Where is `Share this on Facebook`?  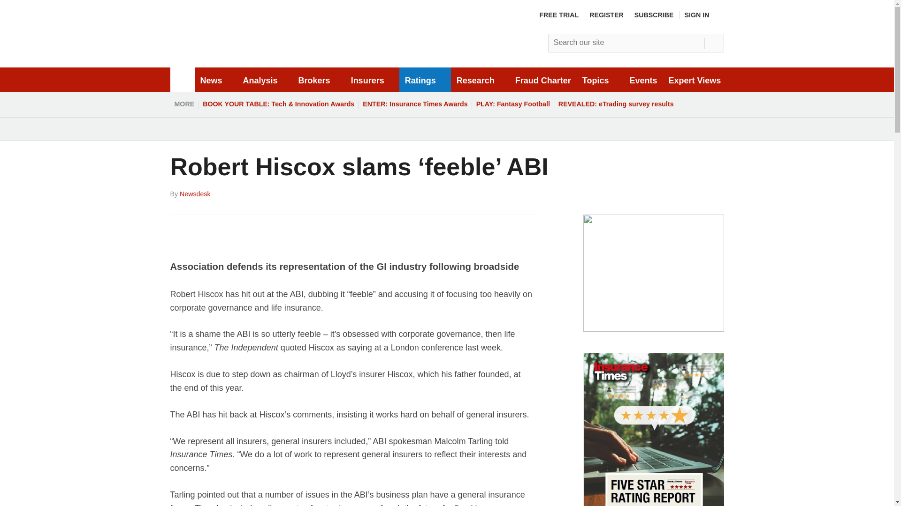 Share this on Facebook is located at coordinates (178, 228).